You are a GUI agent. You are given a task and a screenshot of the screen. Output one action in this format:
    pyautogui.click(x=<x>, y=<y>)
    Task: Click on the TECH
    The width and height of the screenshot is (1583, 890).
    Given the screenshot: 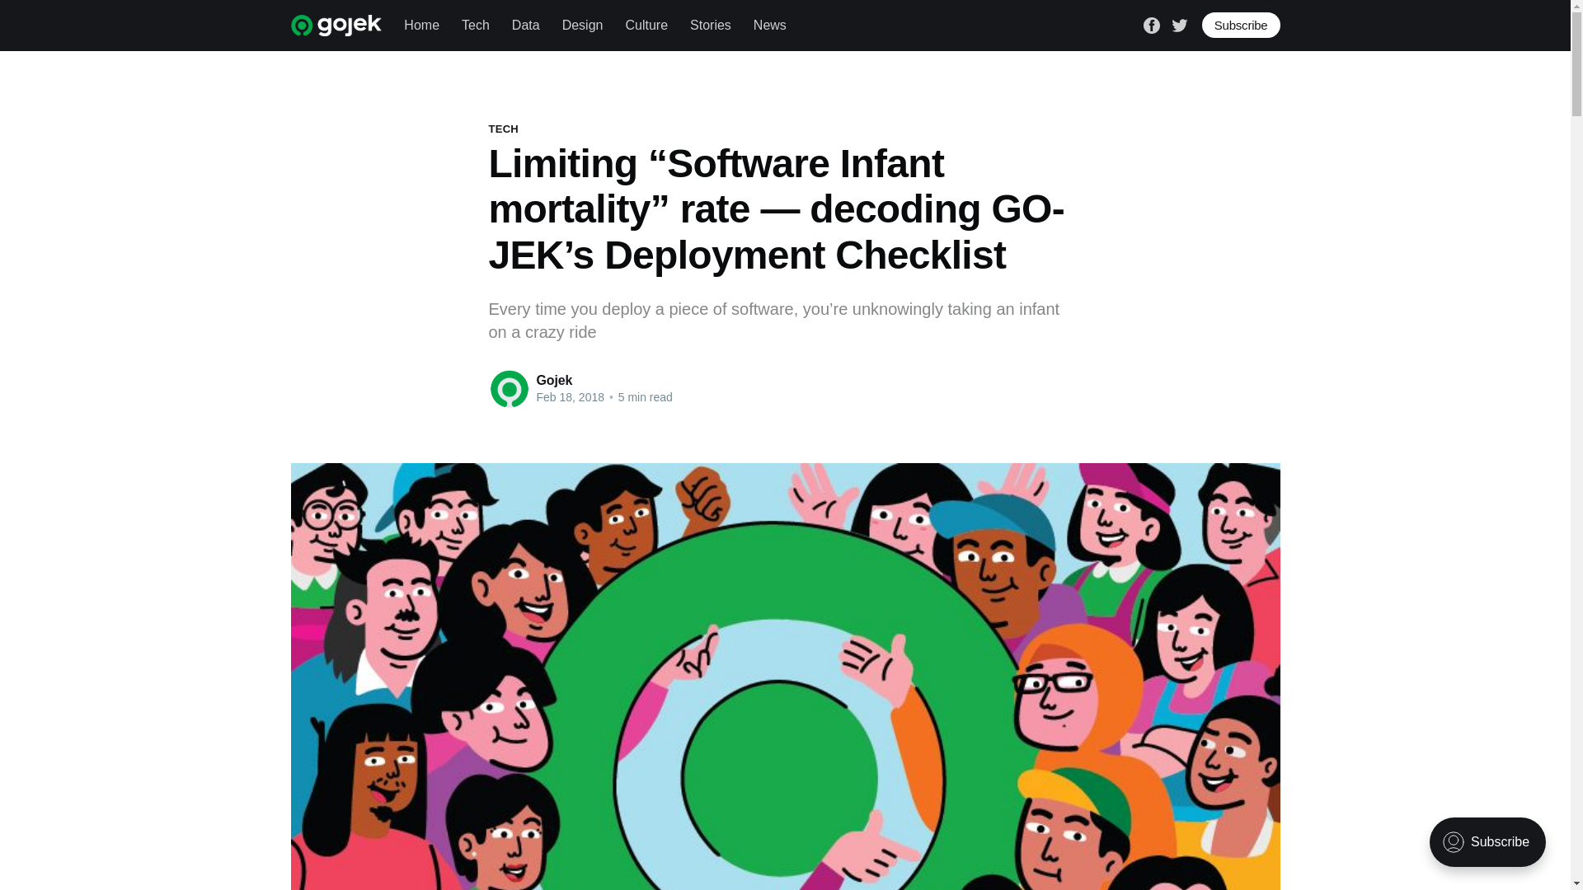 What is the action you would take?
    pyautogui.click(x=502, y=129)
    